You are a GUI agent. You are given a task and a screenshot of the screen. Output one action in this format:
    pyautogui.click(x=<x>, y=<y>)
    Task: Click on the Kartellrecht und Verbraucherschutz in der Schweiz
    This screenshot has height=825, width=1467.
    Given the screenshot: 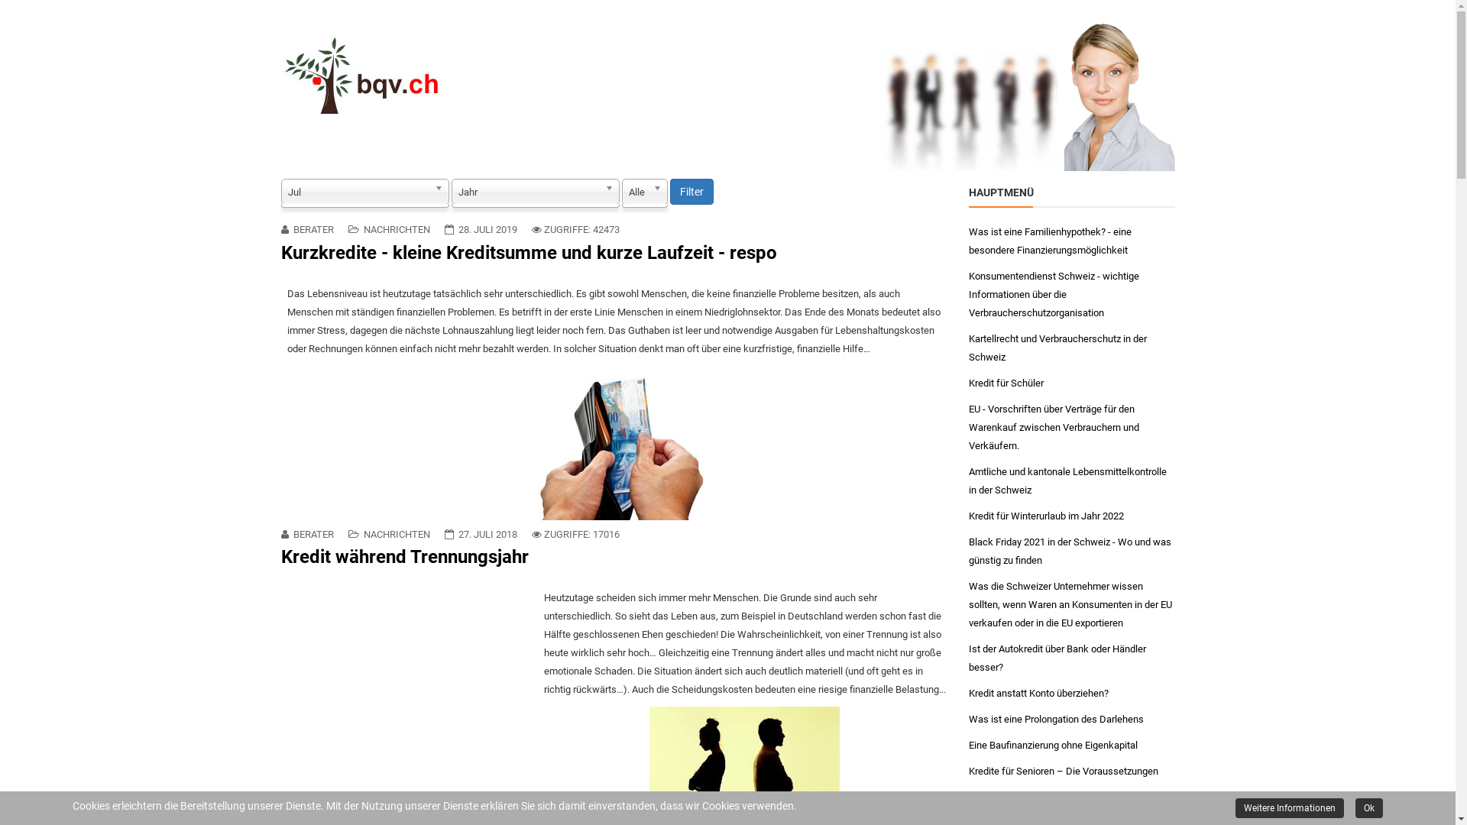 What is the action you would take?
    pyautogui.click(x=1072, y=348)
    